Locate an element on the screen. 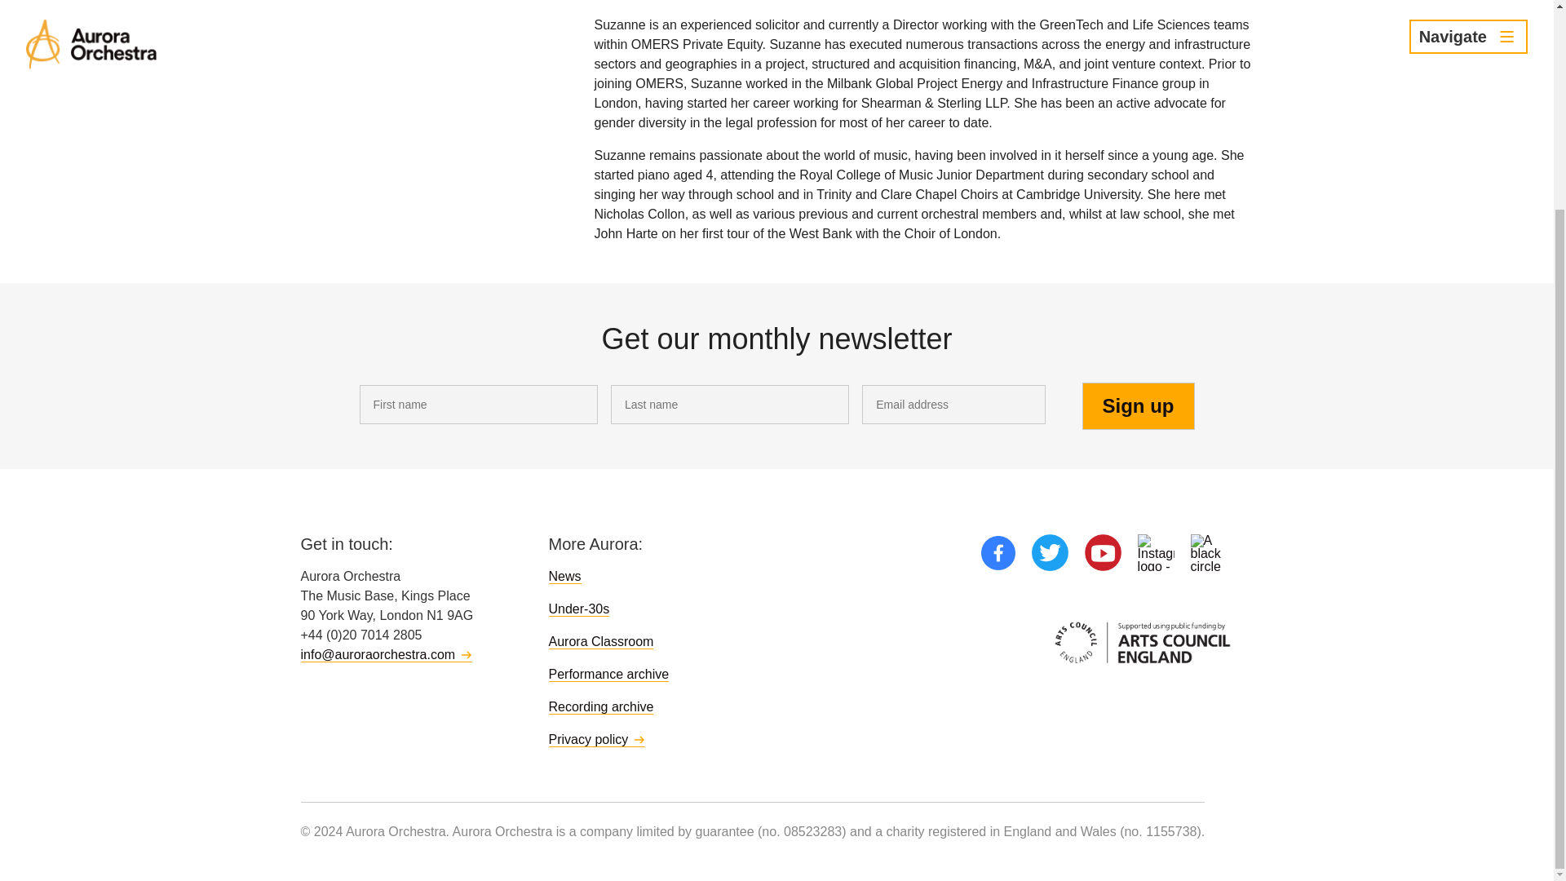  Privacy policy is located at coordinates (597, 739).